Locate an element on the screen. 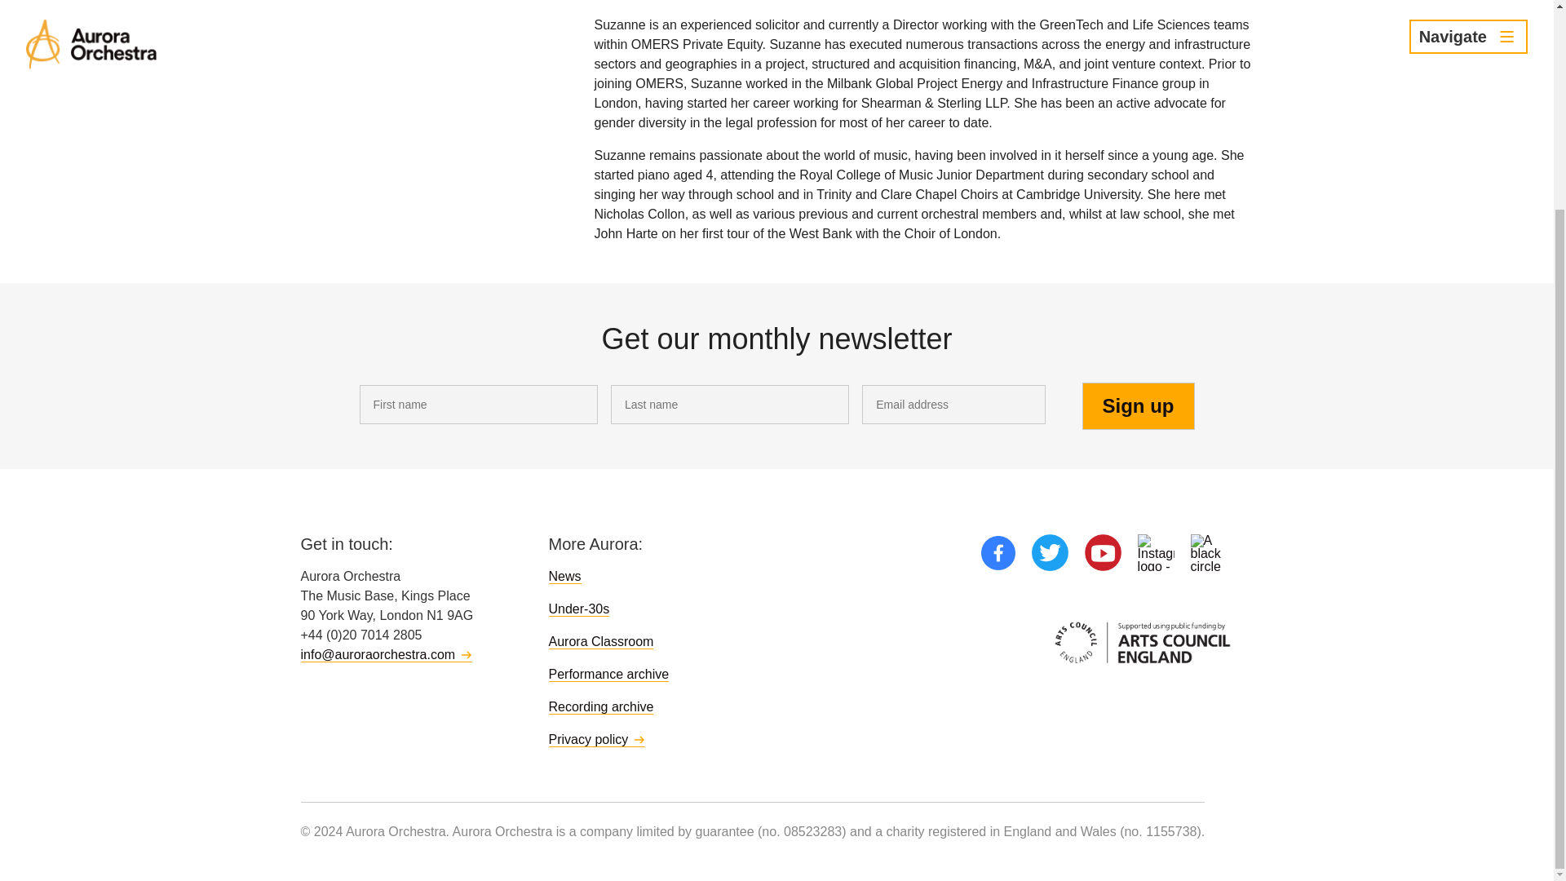  Privacy policy is located at coordinates (597, 739).